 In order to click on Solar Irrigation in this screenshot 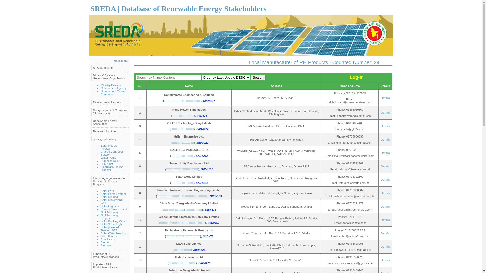, I will do `click(110, 206)`.